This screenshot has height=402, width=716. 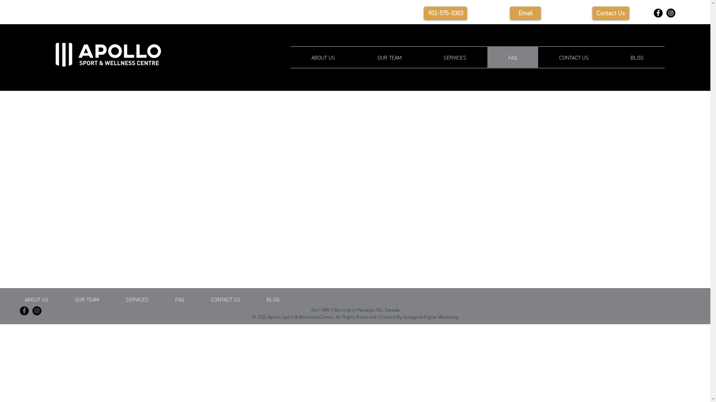 I want to click on FAQ, so click(x=513, y=57).